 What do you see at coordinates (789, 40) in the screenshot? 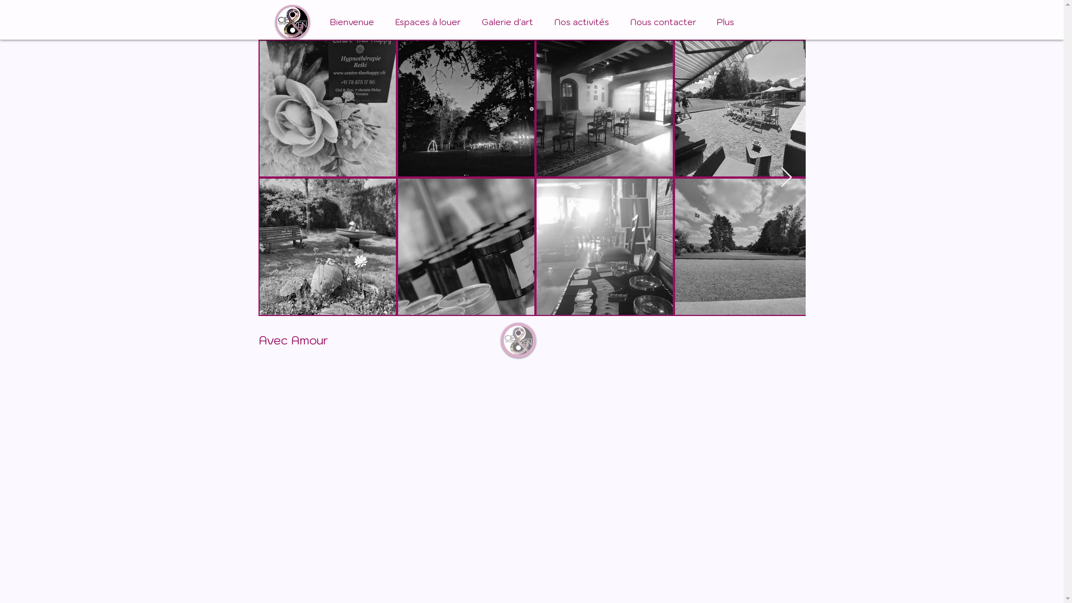
I see `Logo` at bounding box center [789, 40].